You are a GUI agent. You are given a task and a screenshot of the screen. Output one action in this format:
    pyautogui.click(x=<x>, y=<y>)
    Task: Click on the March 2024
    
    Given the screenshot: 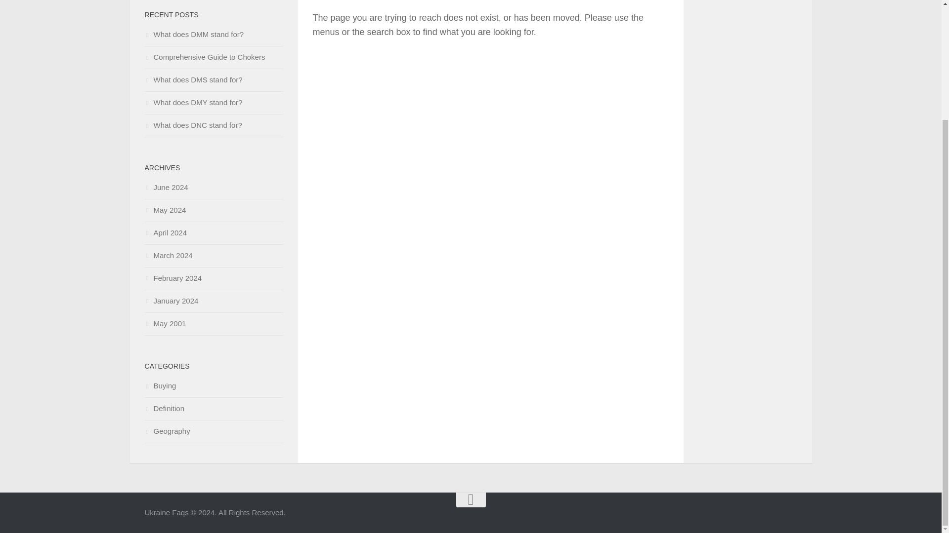 What is the action you would take?
    pyautogui.click(x=168, y=255)
    